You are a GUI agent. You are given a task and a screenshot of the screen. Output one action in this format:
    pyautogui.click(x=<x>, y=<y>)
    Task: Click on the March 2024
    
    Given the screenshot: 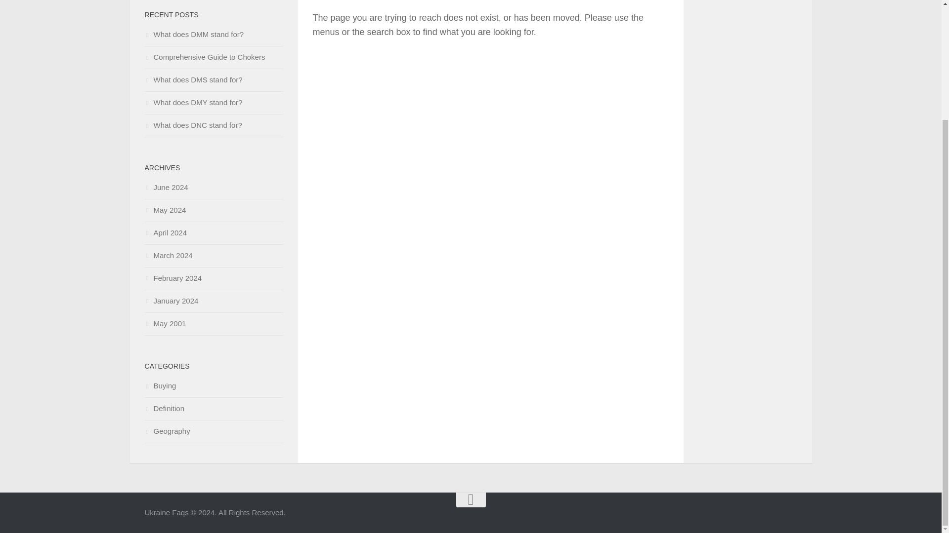 What is the action you would take?
    pyautogui.click(x=168, y=255)
    